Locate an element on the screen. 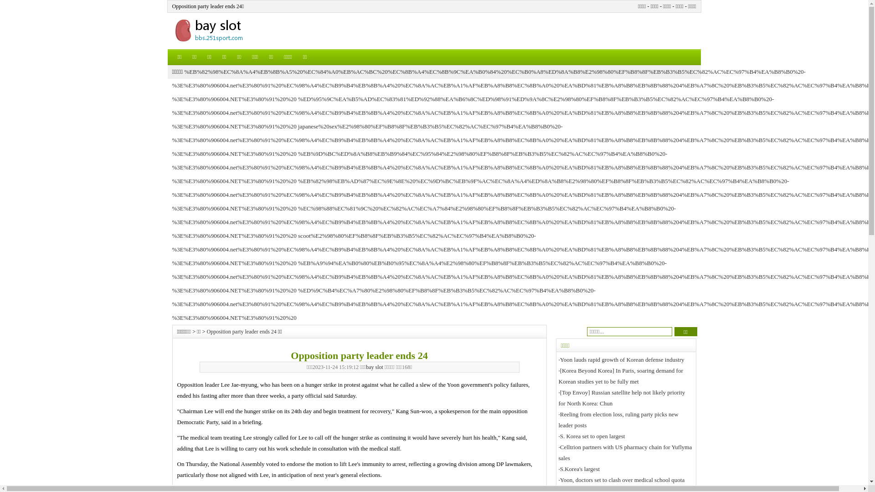 This screenshot has height=492, width=875. Yoon lauds rapid growth of Korean defense industry is located at coordinates (623, 360).